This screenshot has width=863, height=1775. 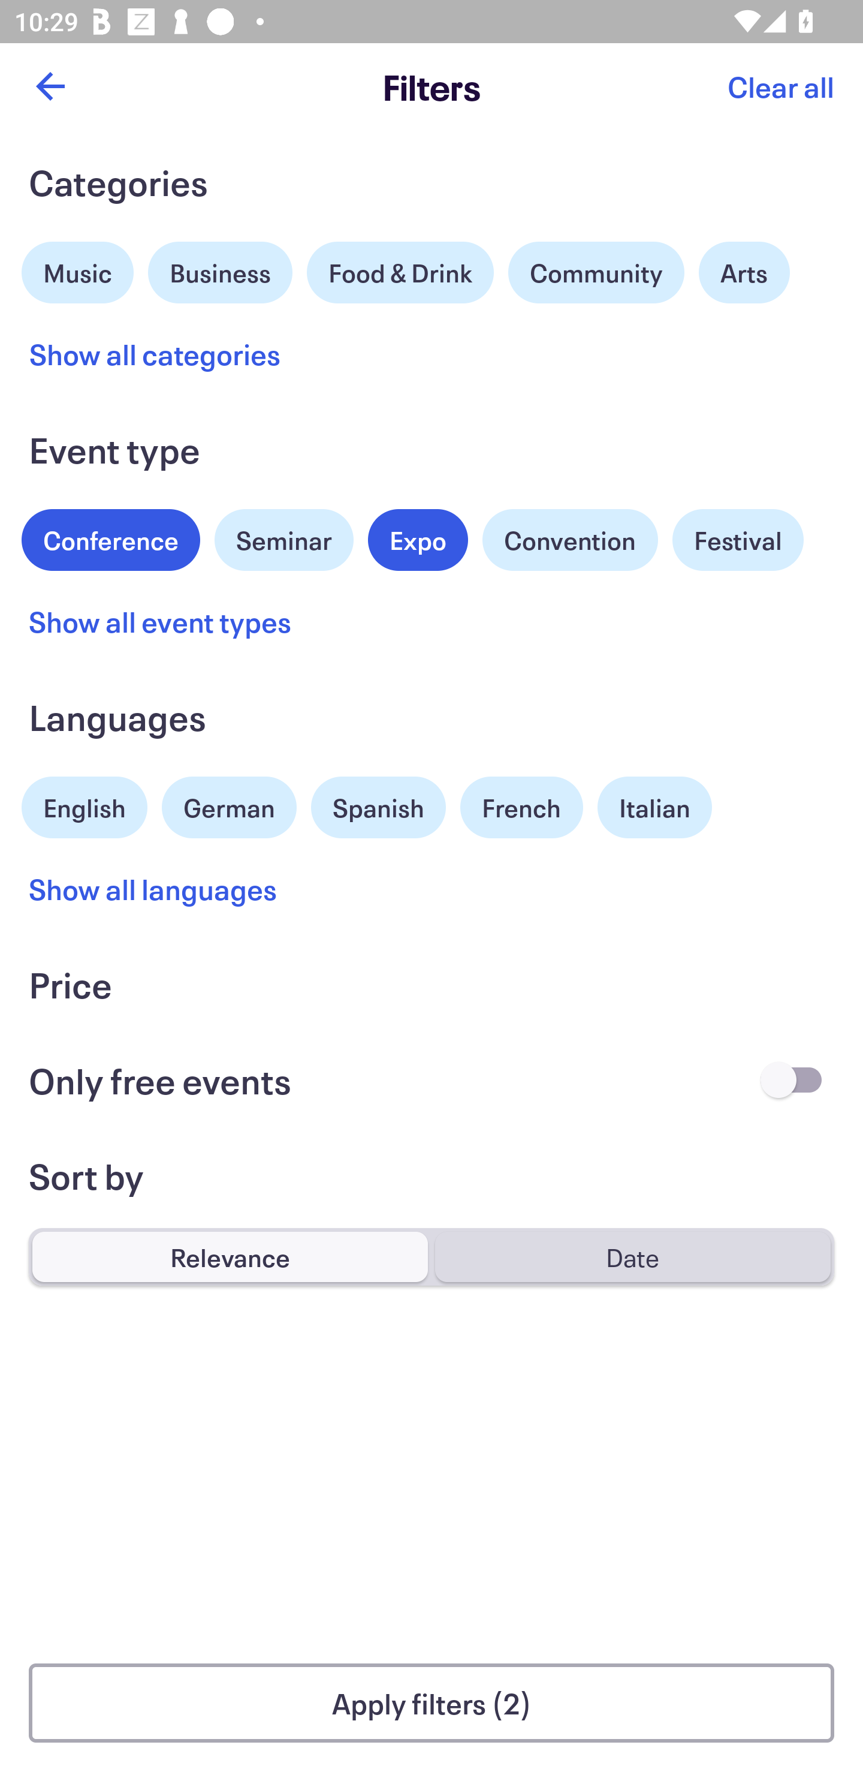 I want to click on Expo, so click(x=417, y=540).